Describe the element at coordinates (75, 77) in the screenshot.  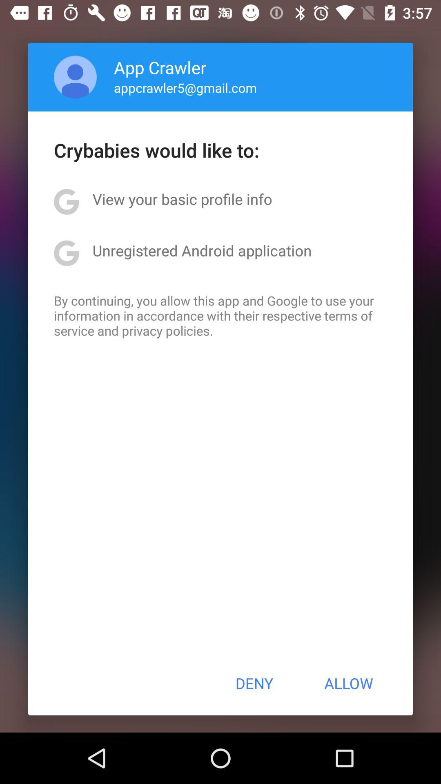
I see `select the item to the left of the app crawler icon` at that location.